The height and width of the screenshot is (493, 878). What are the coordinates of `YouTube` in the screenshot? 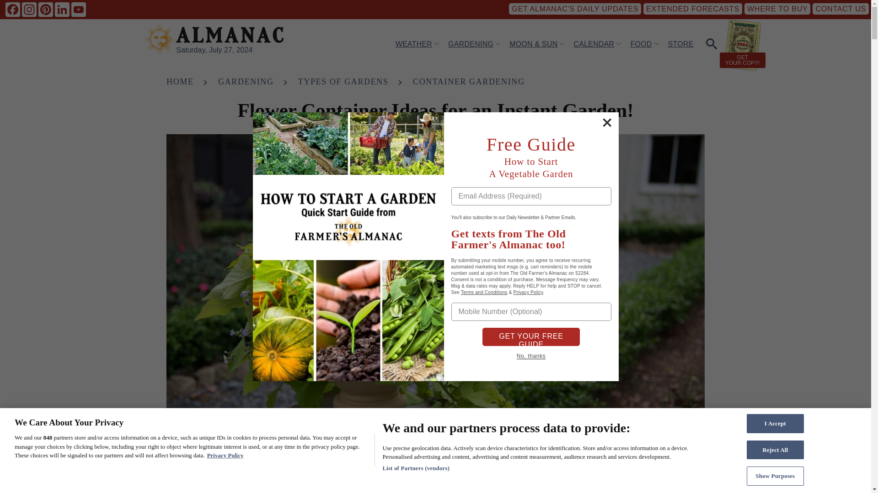 It's located at (79, 9).